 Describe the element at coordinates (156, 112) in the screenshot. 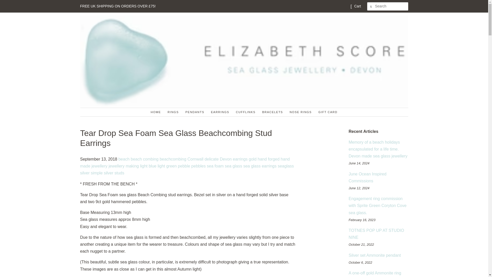

I see `HOME` at that location.